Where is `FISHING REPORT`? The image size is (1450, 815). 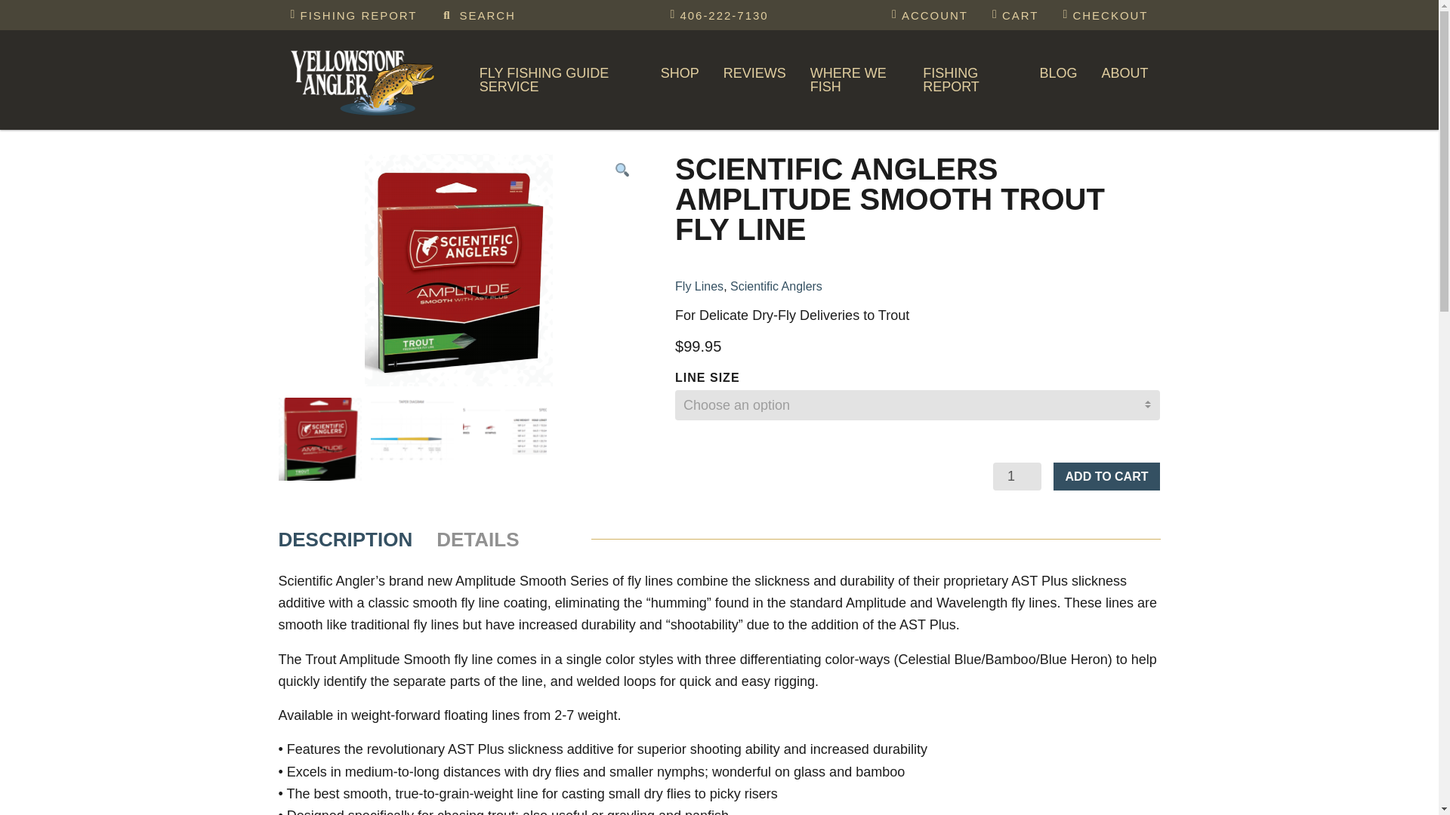 FISHING REPORT is located at coordinates (353, 15).